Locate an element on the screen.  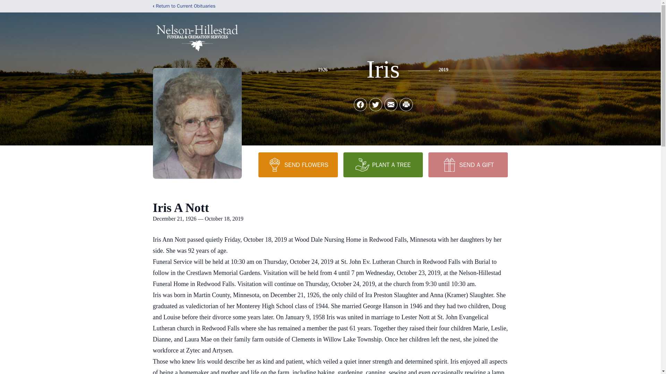
SEND A GIFT is located at coordinates (468, 164).